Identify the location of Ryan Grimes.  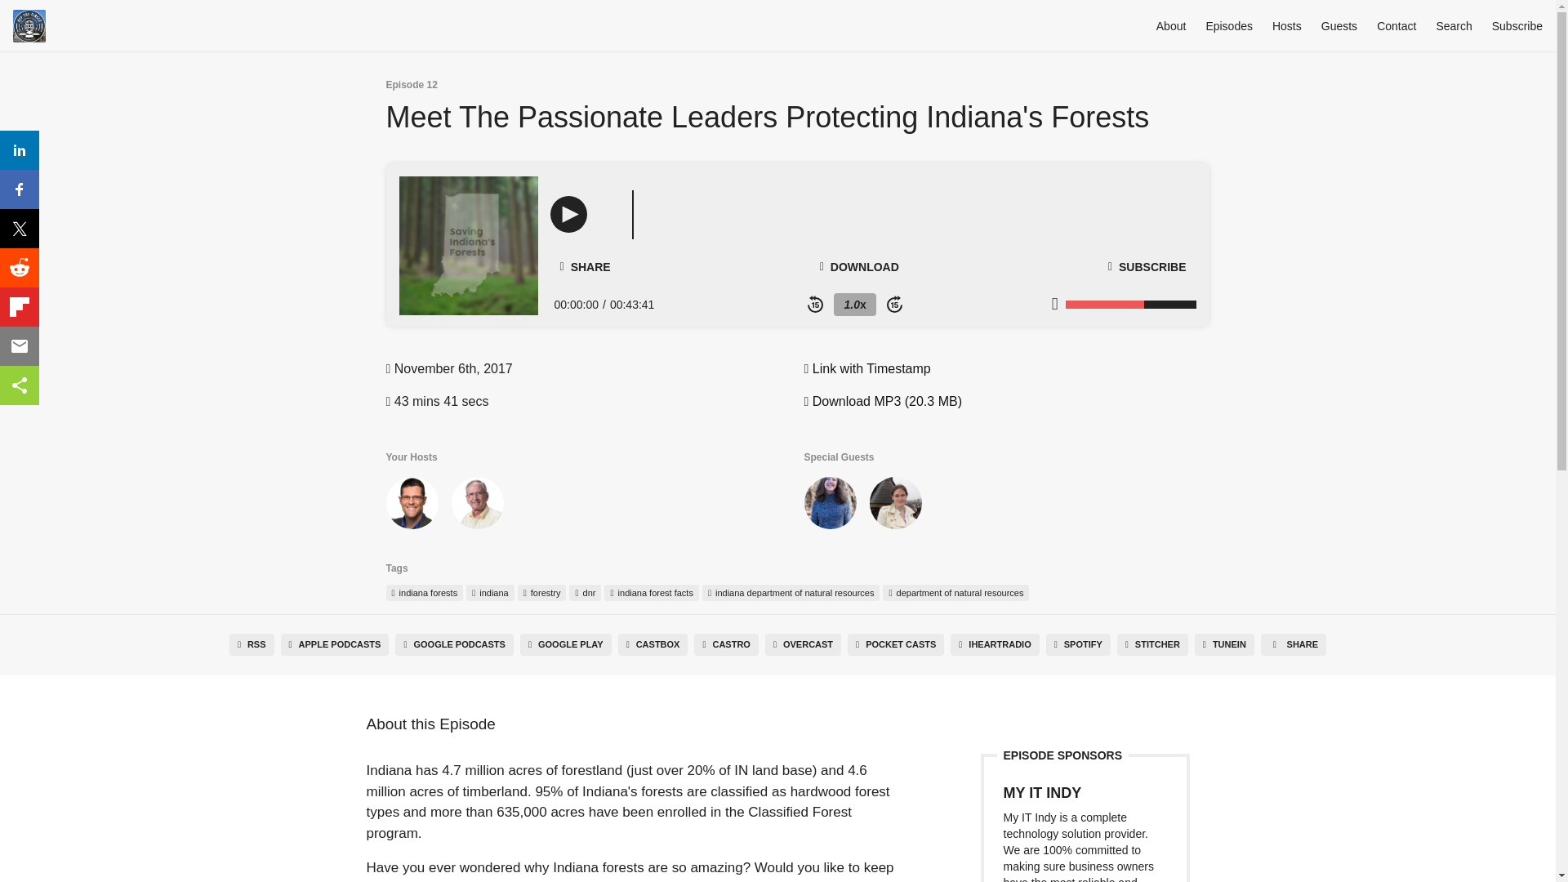
(412, 506).